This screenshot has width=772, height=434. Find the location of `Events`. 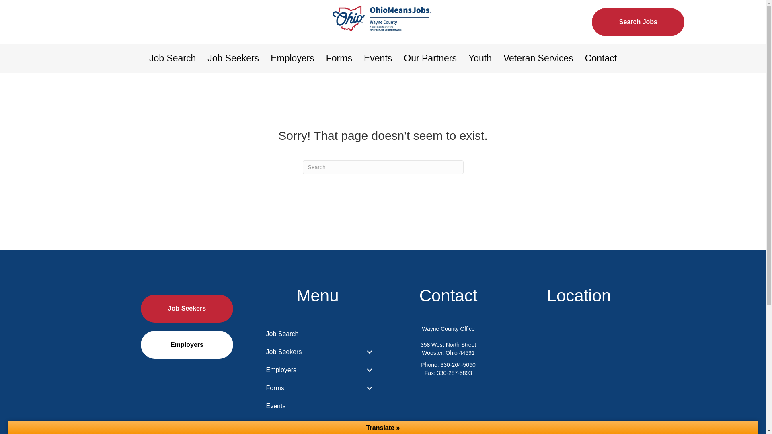

Events is located at coordinates (378, 59).